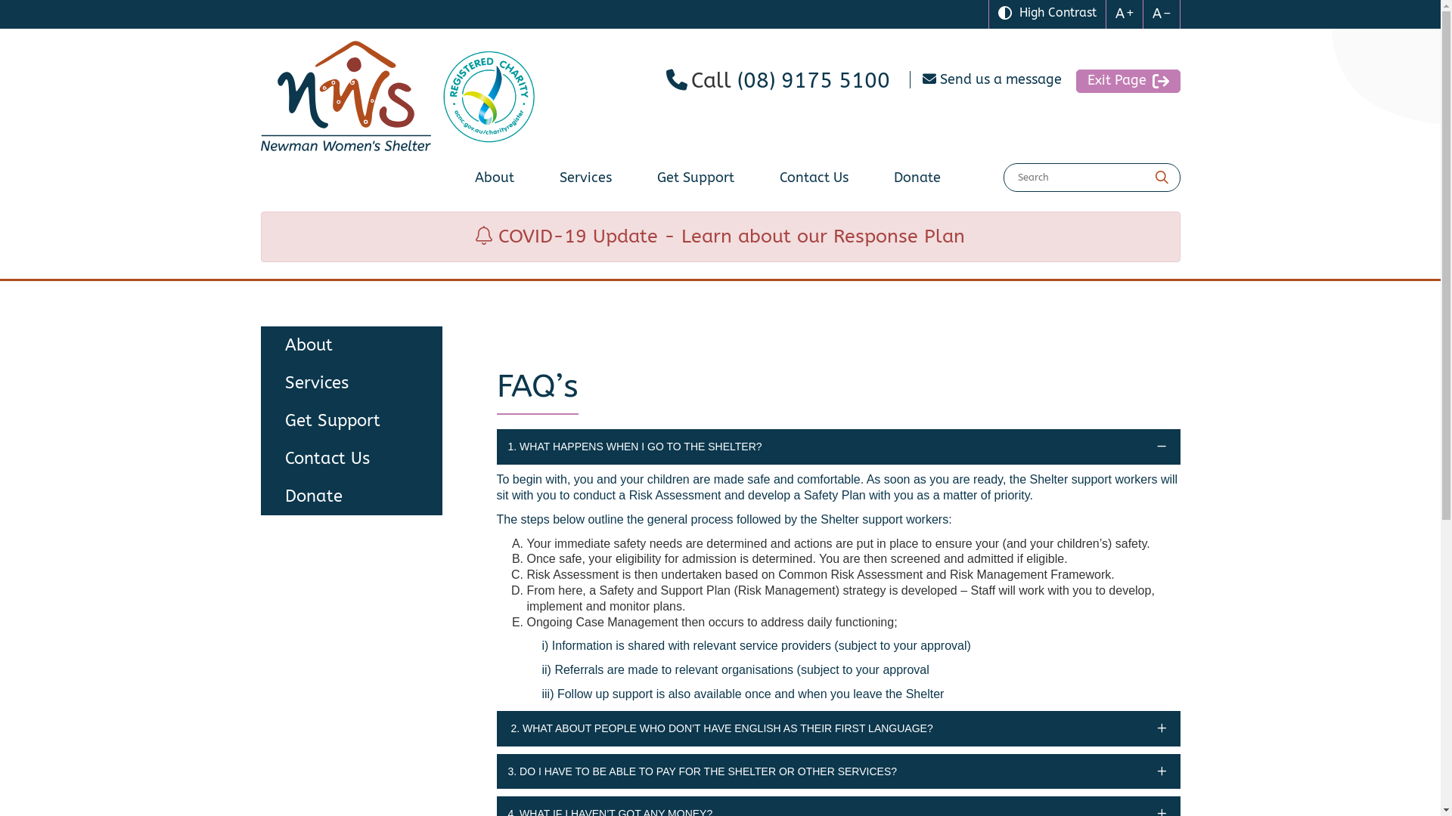 The width and height of the screenshot is (1452, 816). I want to click on Contact Us, so click(351, 459).